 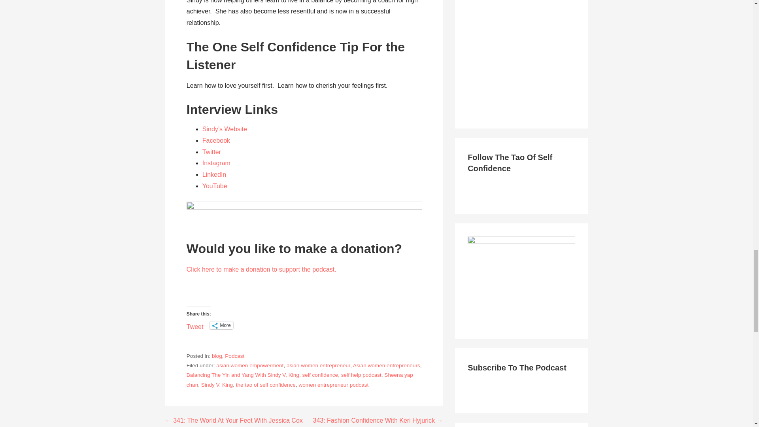 I want to click on Twitter, so click(x=211, y=152).